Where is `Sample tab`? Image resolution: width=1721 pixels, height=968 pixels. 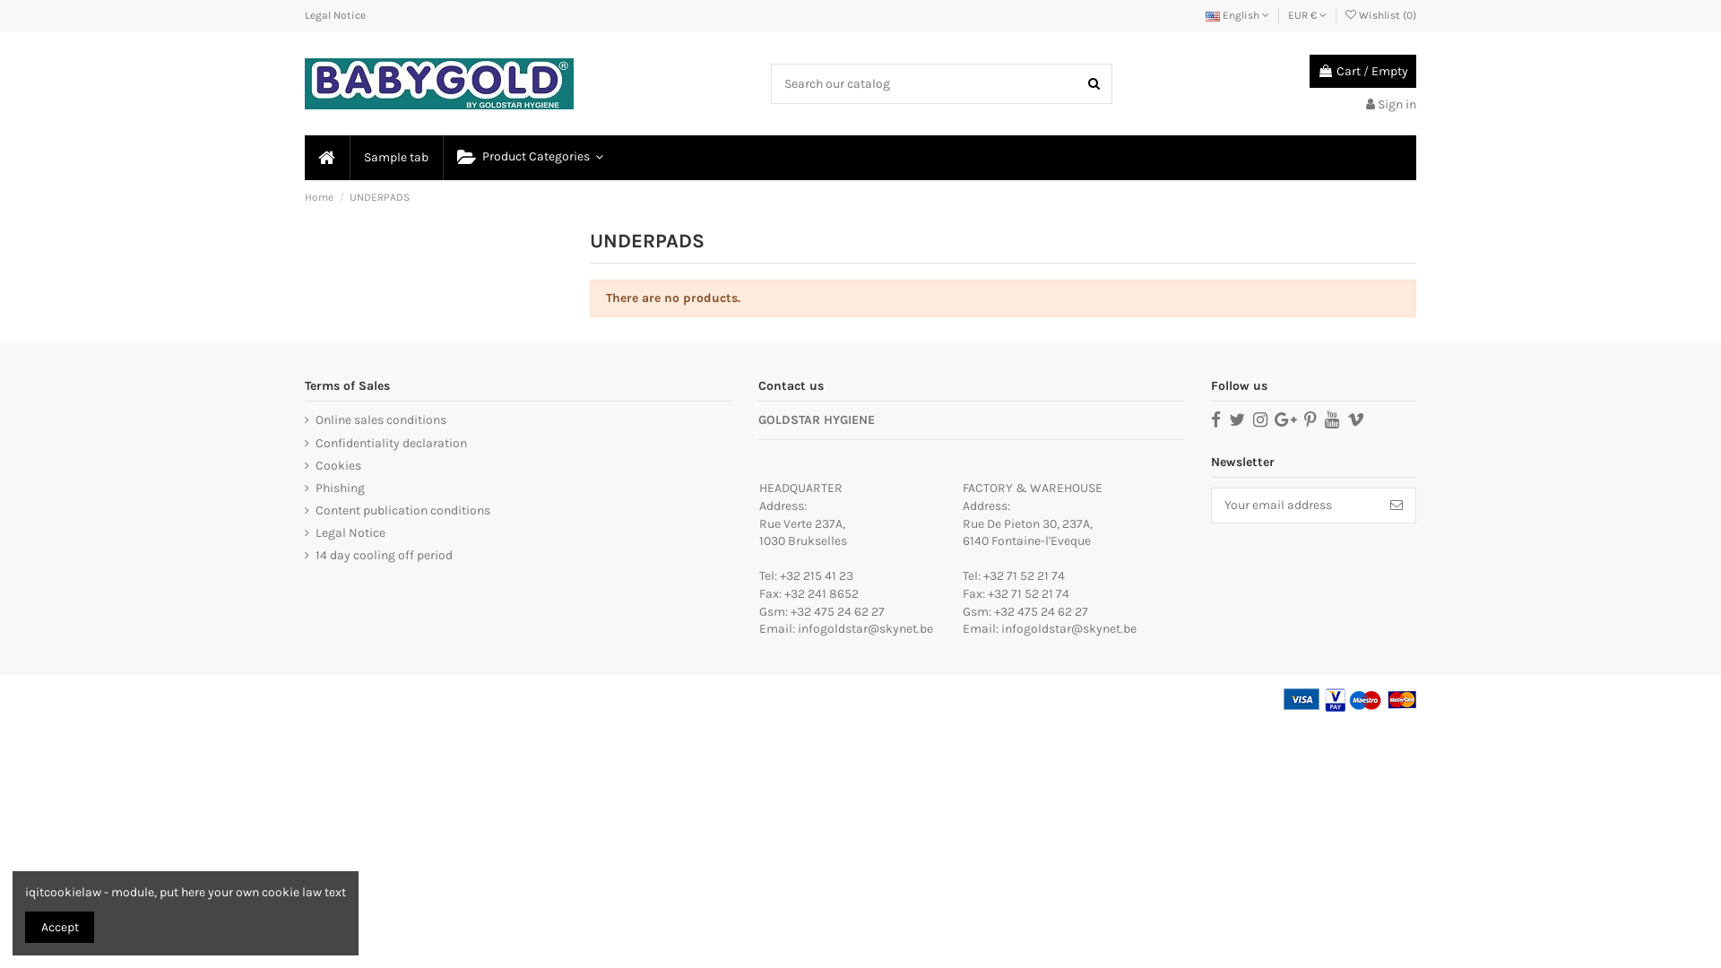 Sample tab is located at coordinates (395, 158).